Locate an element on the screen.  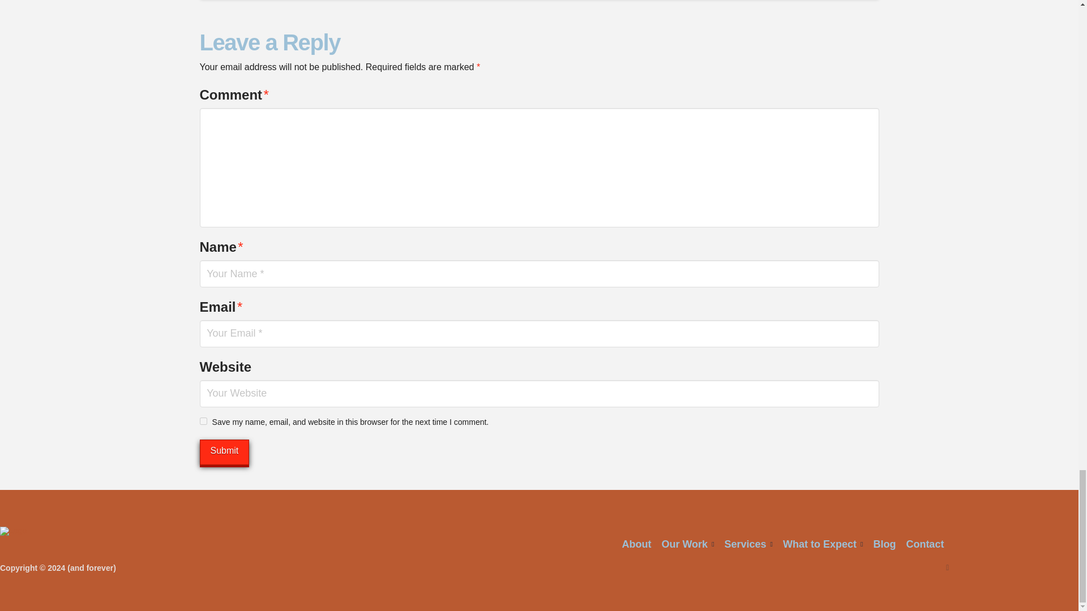
Submit is located at coordinates (224, 451).